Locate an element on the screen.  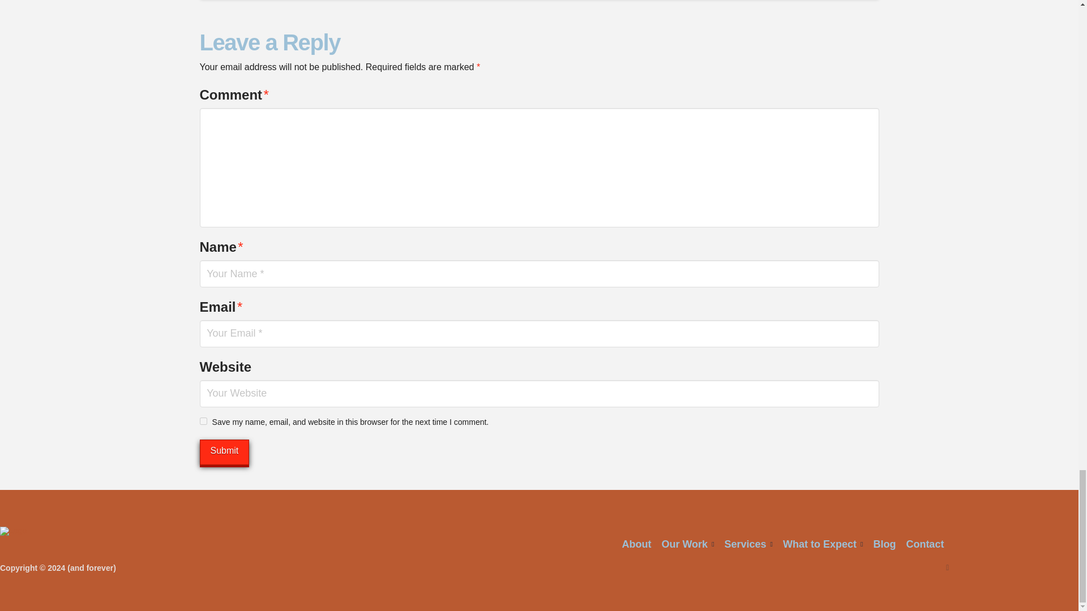
Submit is located at coordinates (224, 451).